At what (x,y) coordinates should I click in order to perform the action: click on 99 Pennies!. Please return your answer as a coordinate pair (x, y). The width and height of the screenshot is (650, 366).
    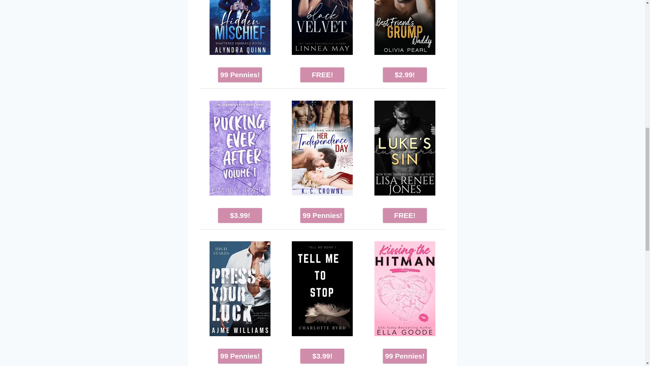
    Looking at the image, I should click on (240, 356).